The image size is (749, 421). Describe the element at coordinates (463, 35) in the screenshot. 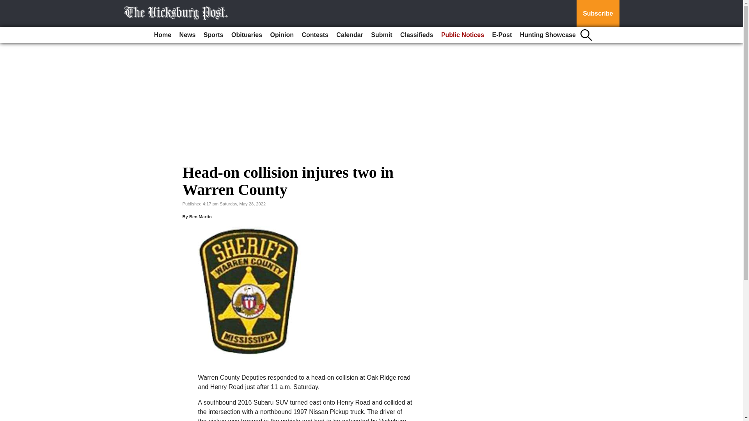

I see `Public Notices` at that location.